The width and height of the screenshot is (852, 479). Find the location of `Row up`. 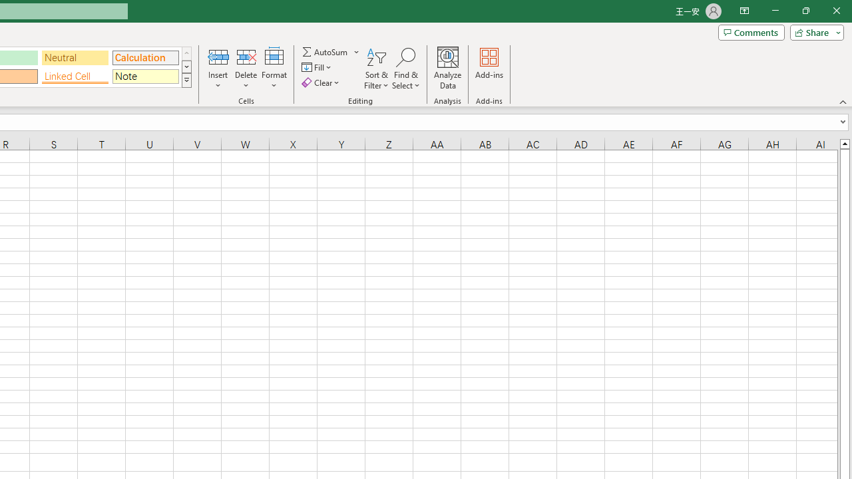

Row up is located at coordinates (186, 53).